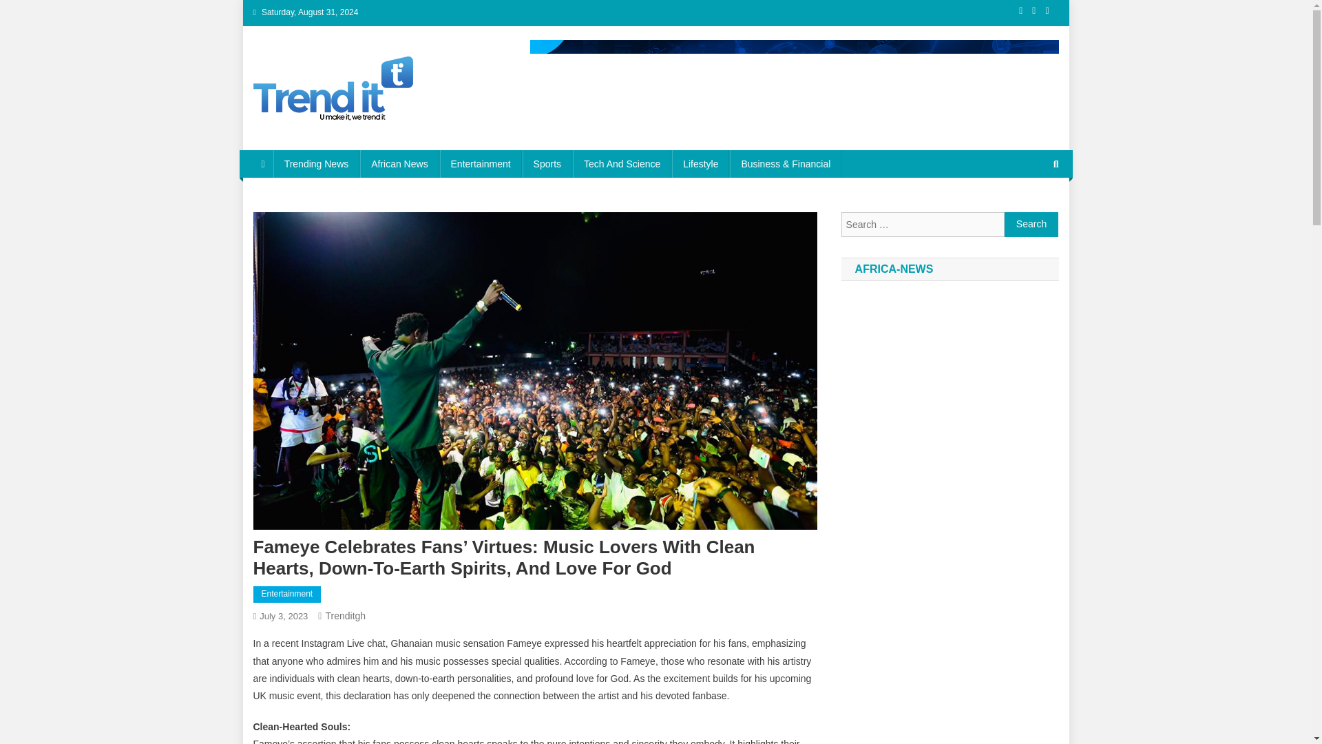 The image size is (1322, 744). What do you see at coordinates (287, 594) in the screenshot?
I see `Entertainment` at bounding box center [287, 594].